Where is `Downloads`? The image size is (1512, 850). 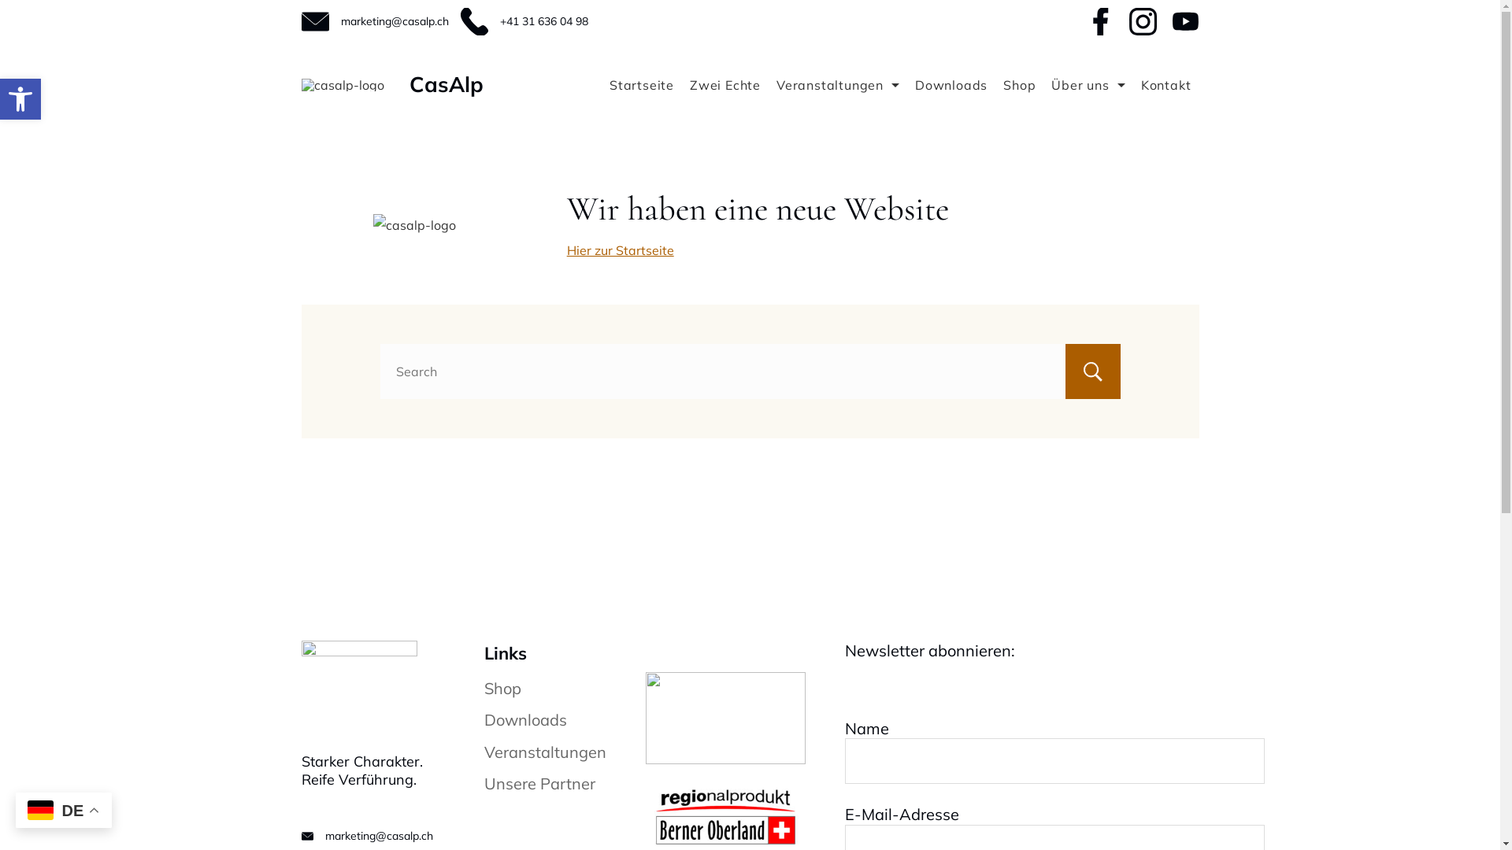 Downloads is located at coordinates (951, 85).